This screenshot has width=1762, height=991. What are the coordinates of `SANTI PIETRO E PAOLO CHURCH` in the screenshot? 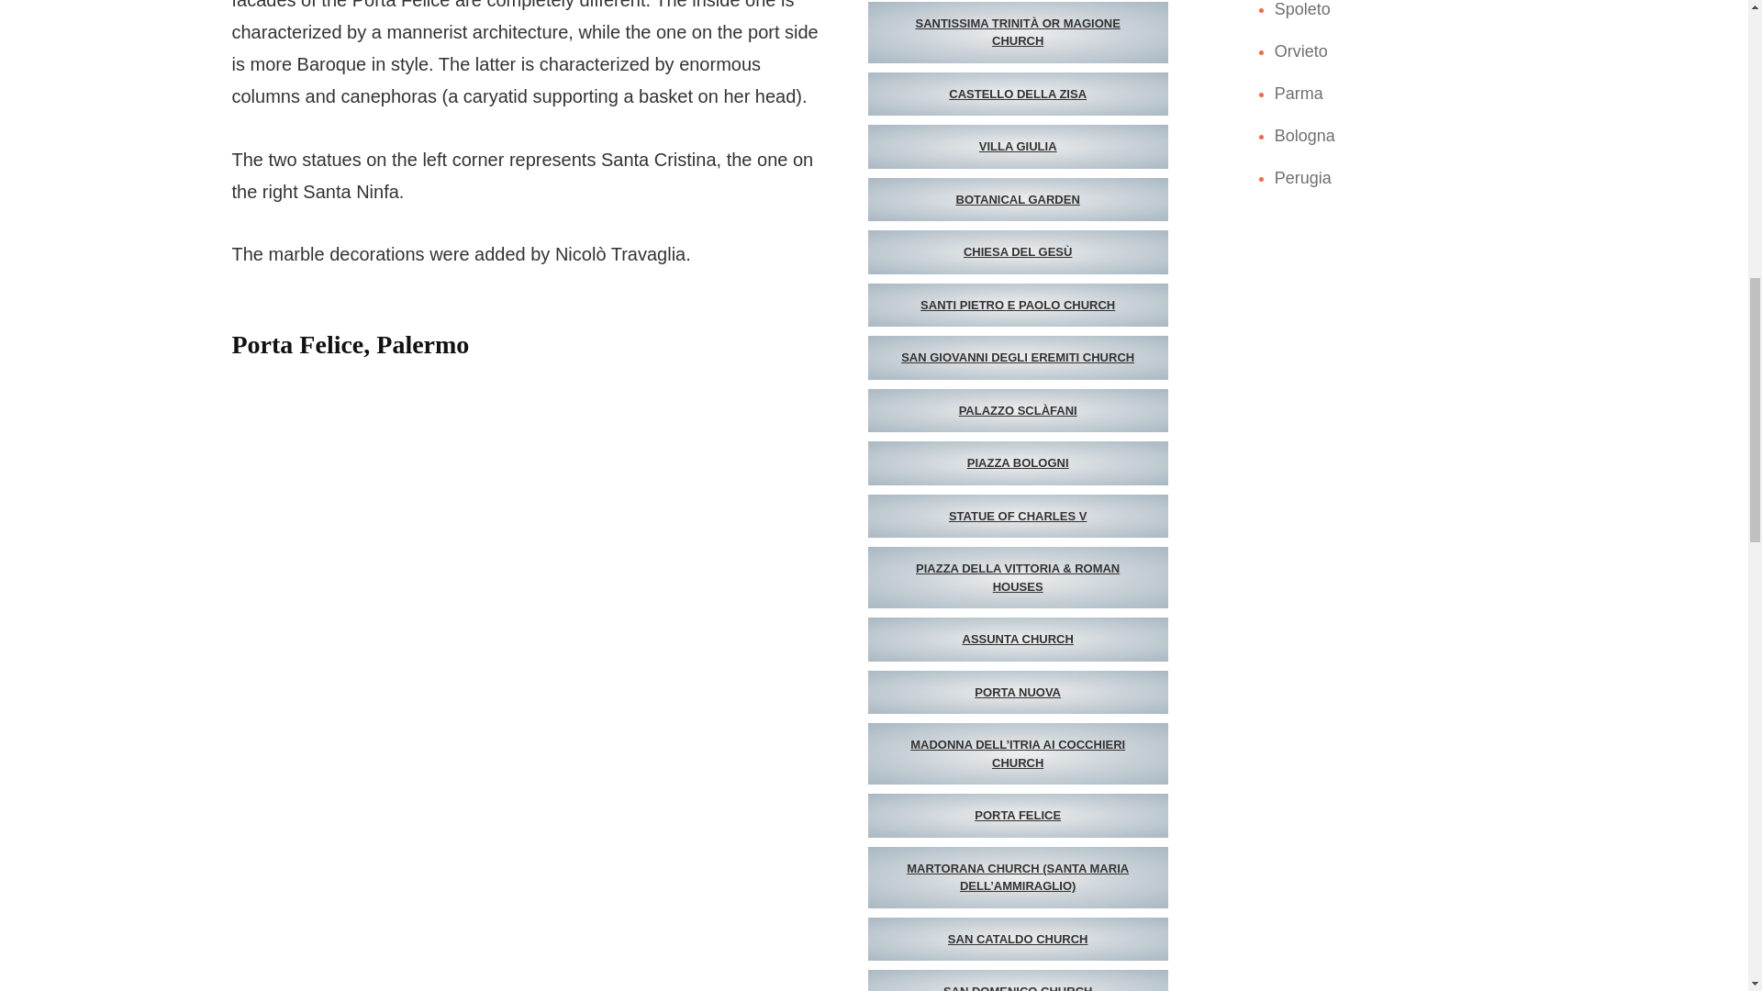 It's located at (1018, 305).